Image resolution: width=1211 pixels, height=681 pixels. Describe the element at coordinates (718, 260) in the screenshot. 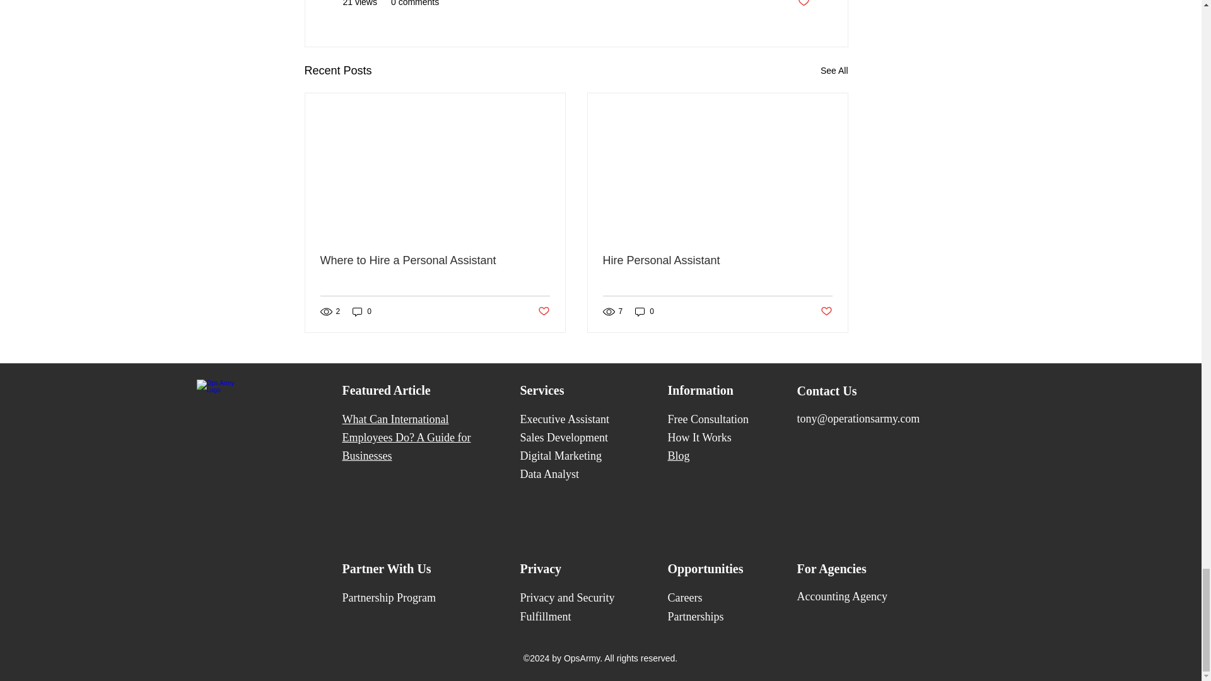

I see `Hire Personal Assistant` at that location.